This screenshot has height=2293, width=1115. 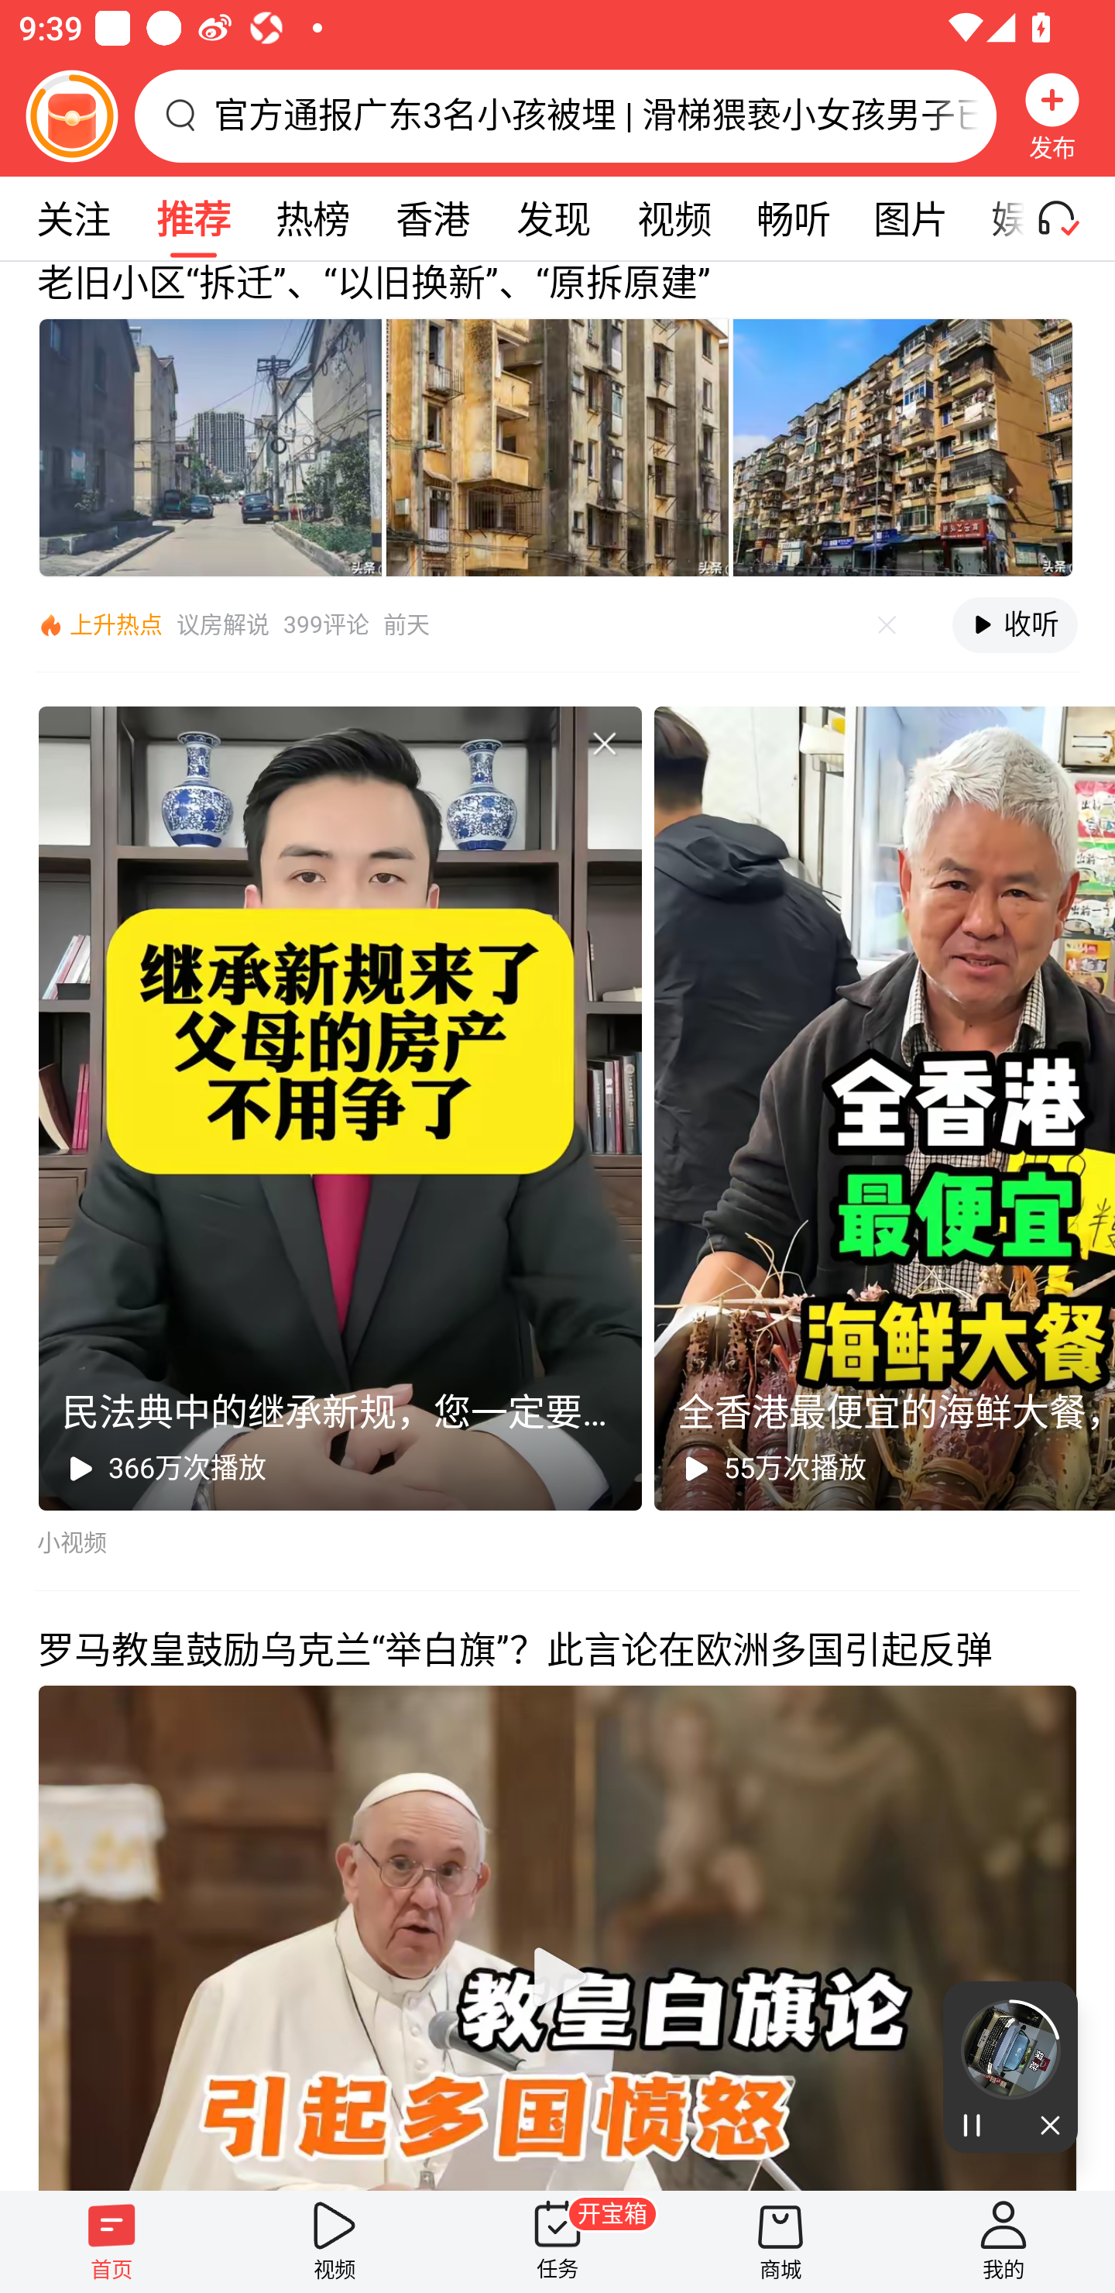 What do you see at coordinates (334, 2241) in the screenshot?
I see `视频` at bounding box center [334, 2241].